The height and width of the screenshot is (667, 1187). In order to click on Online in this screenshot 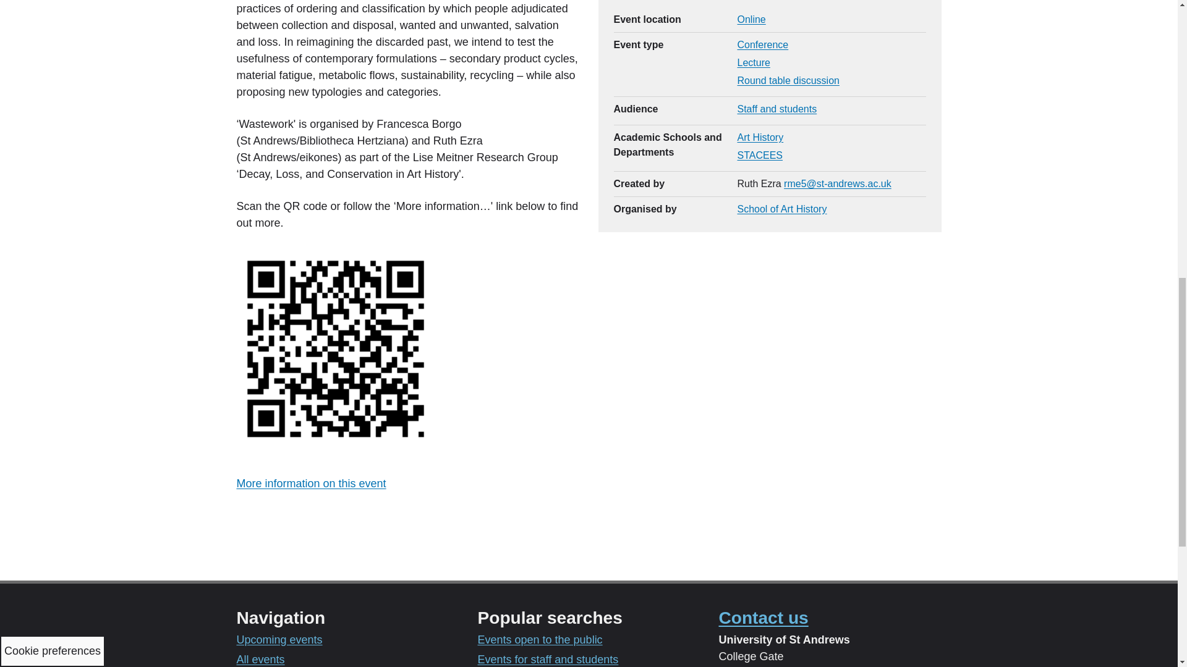, I will do `click(751, 19)`.